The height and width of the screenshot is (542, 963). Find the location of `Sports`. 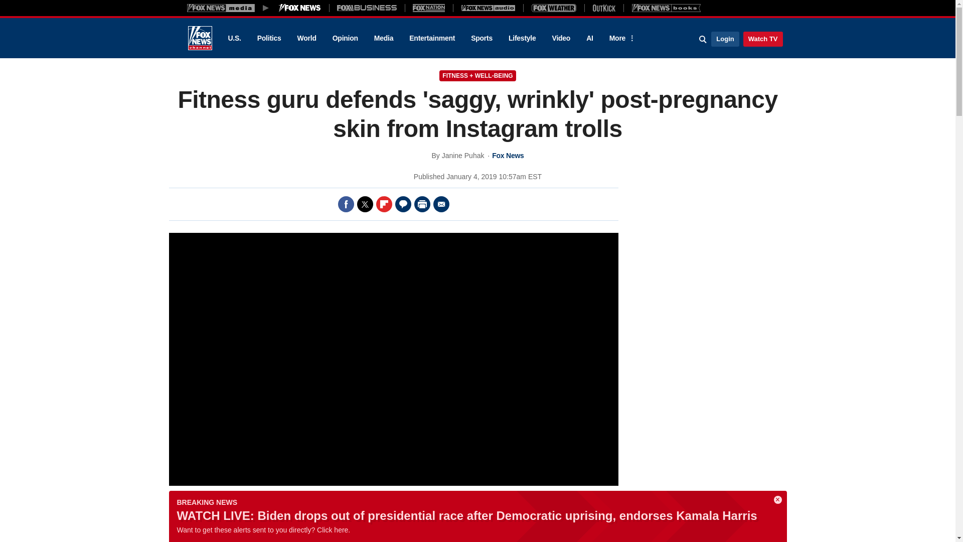

Sports is located at coordinates (481, 38).